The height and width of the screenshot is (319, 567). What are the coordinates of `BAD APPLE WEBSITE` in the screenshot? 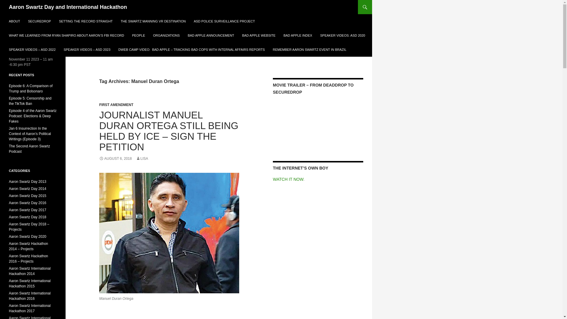 It's located at (259, 35).